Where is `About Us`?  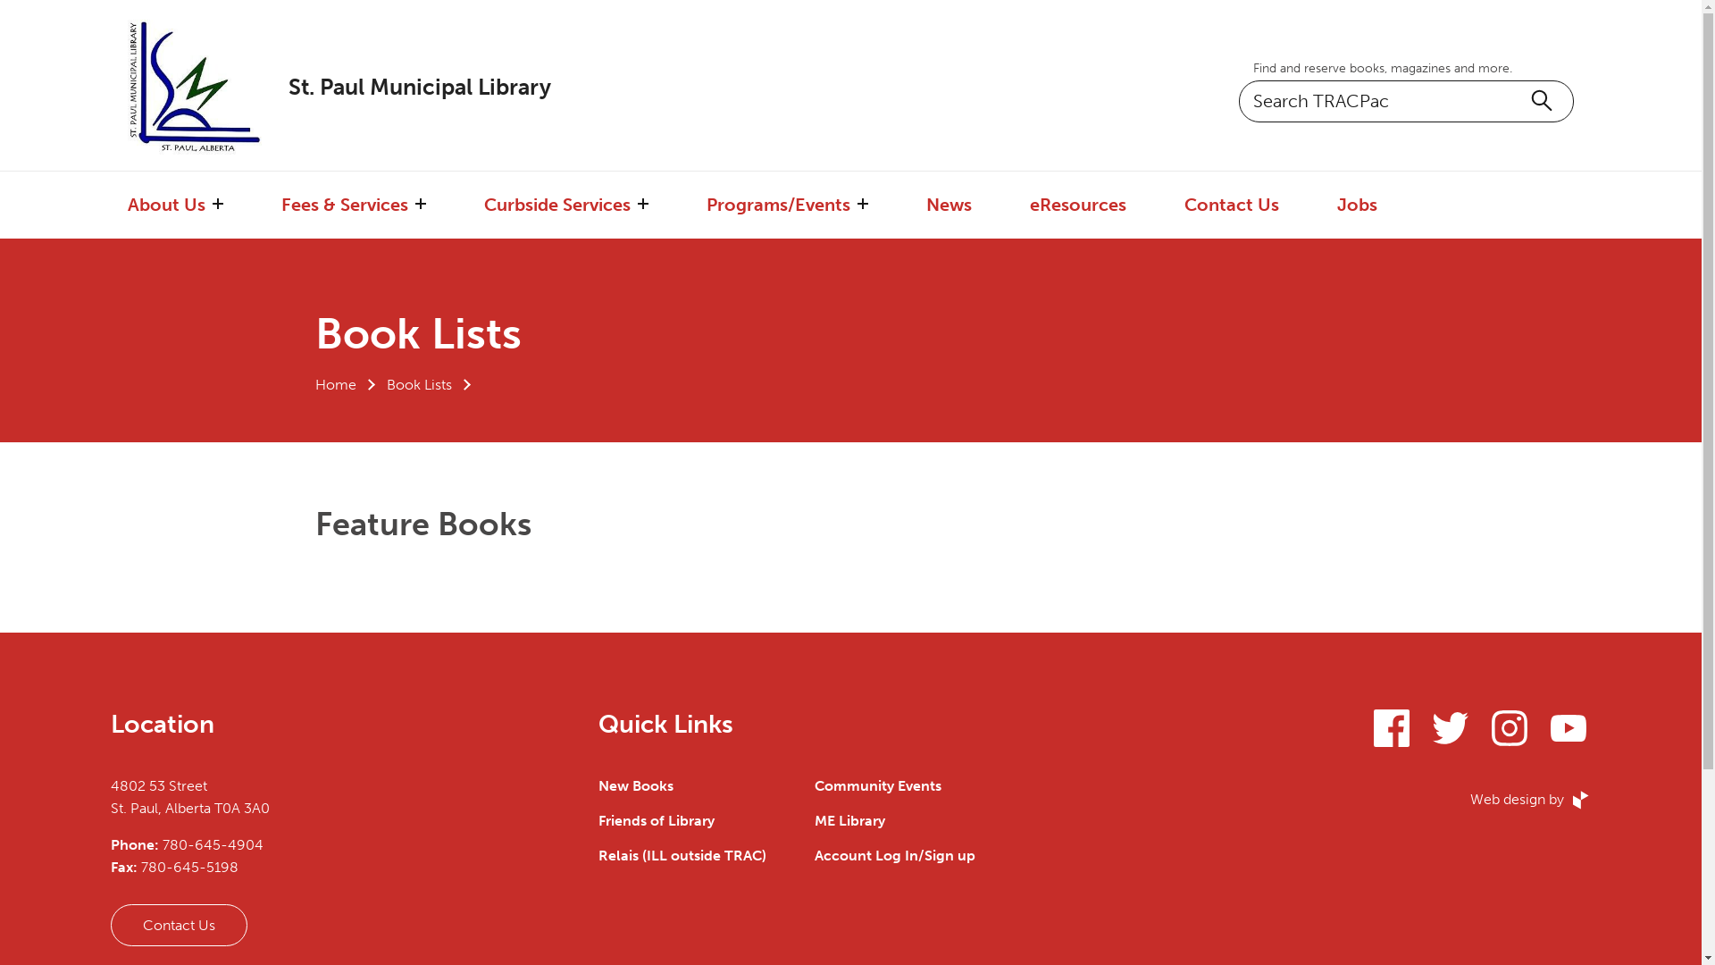
About Us is located at coordinates (166, 205).